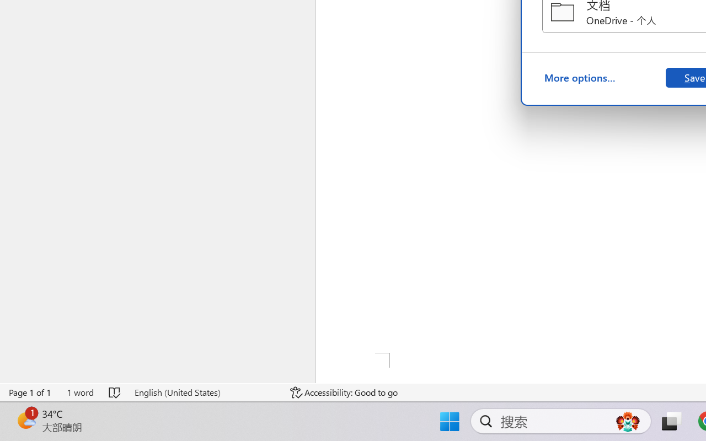 Image resolution: width=706 pixels, height=441 pixels. What do you see at coordinates (30, 392) in the screenshot?
I see `Page Number Page 1 of 1` at bounding box center [30, 392].